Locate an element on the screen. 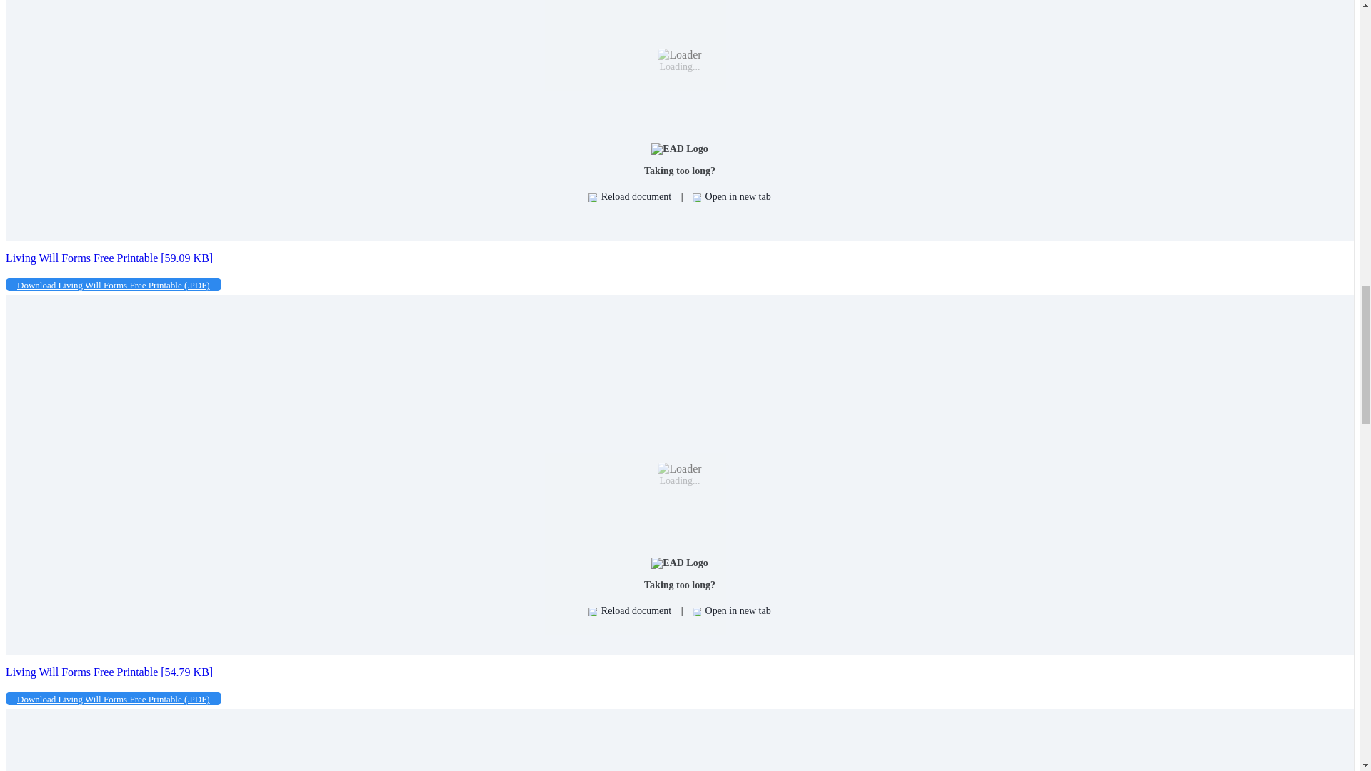 The image size is (1371, 771). Open in new tab is located at coordinates (731, 611).